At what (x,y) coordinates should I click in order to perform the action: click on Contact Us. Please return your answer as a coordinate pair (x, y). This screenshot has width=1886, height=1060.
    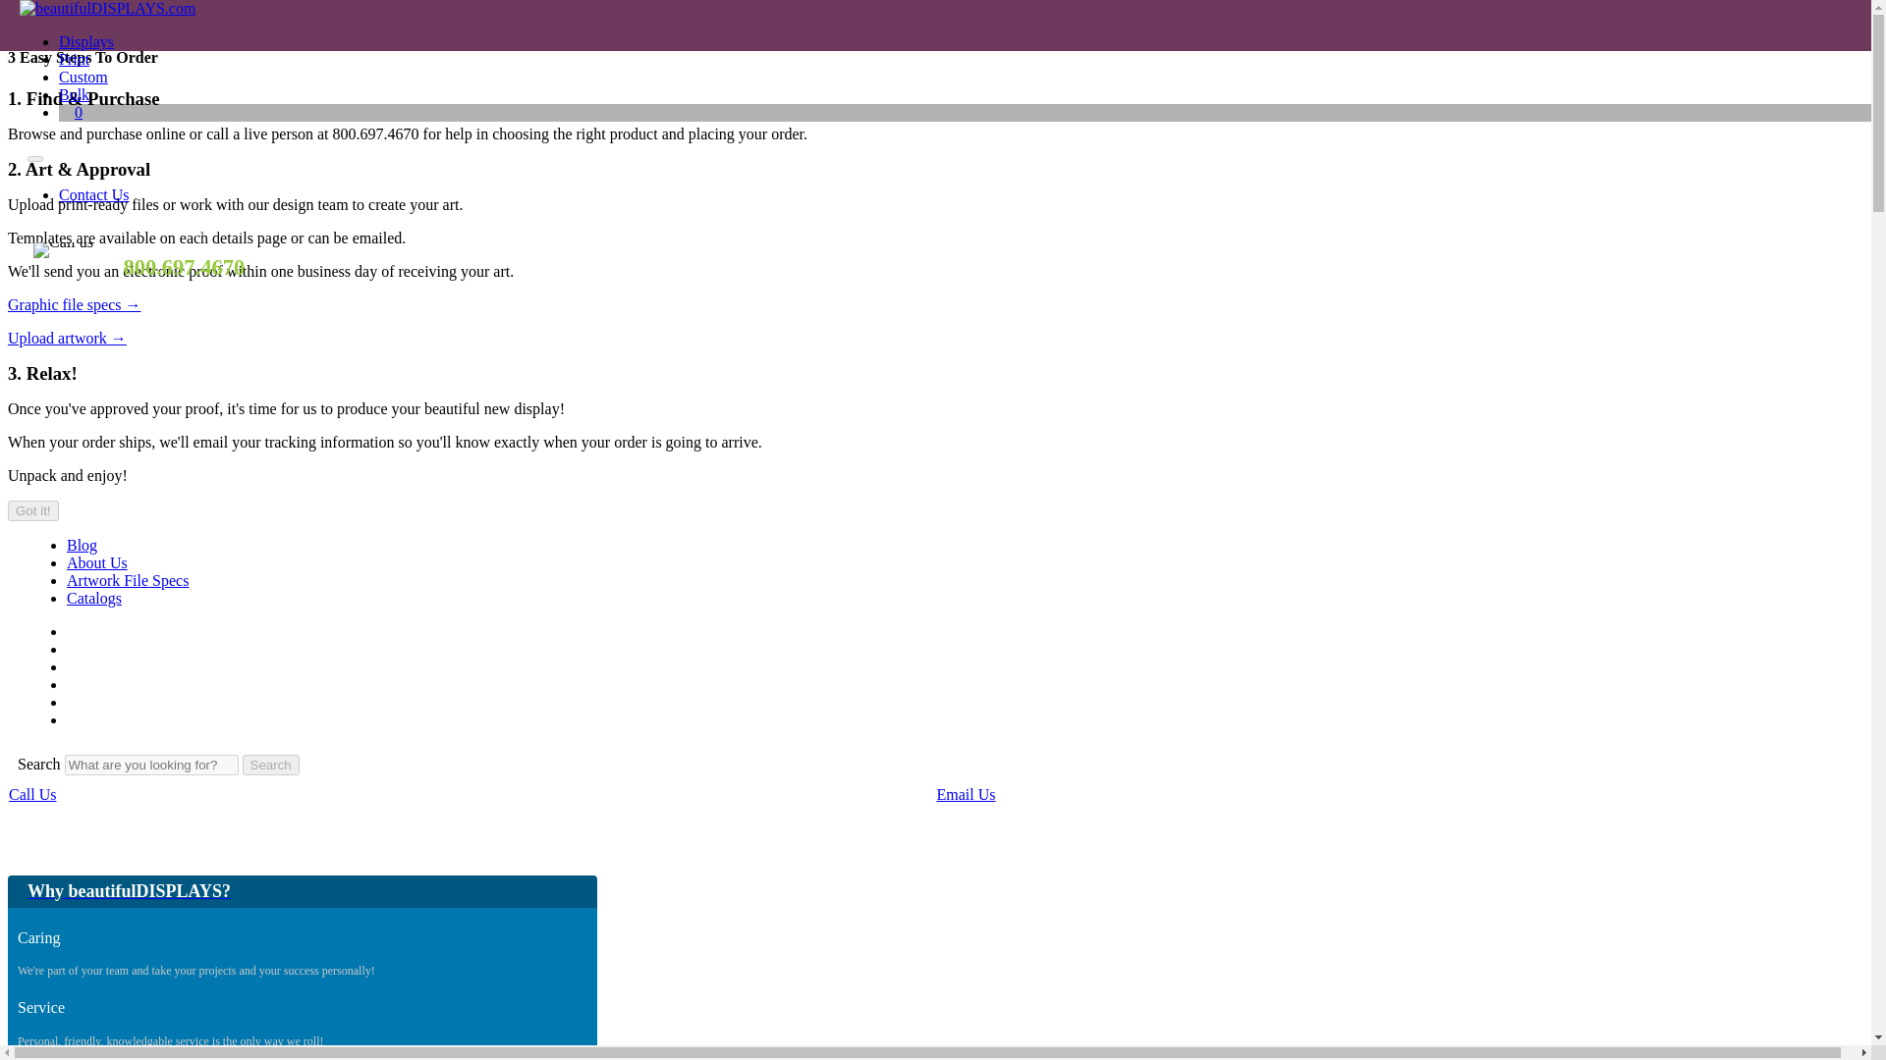
    Looking at the image, I should click on (94, 194).